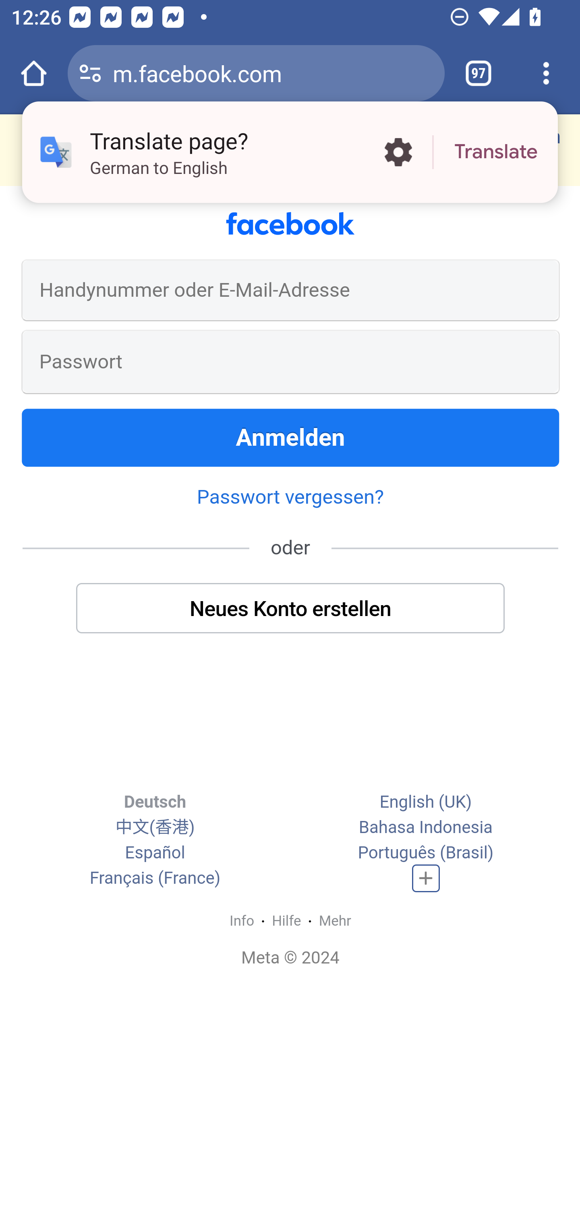 The image size is (580, 1224). I want to click on Customize and control Google Chrome, so click(546, 73).